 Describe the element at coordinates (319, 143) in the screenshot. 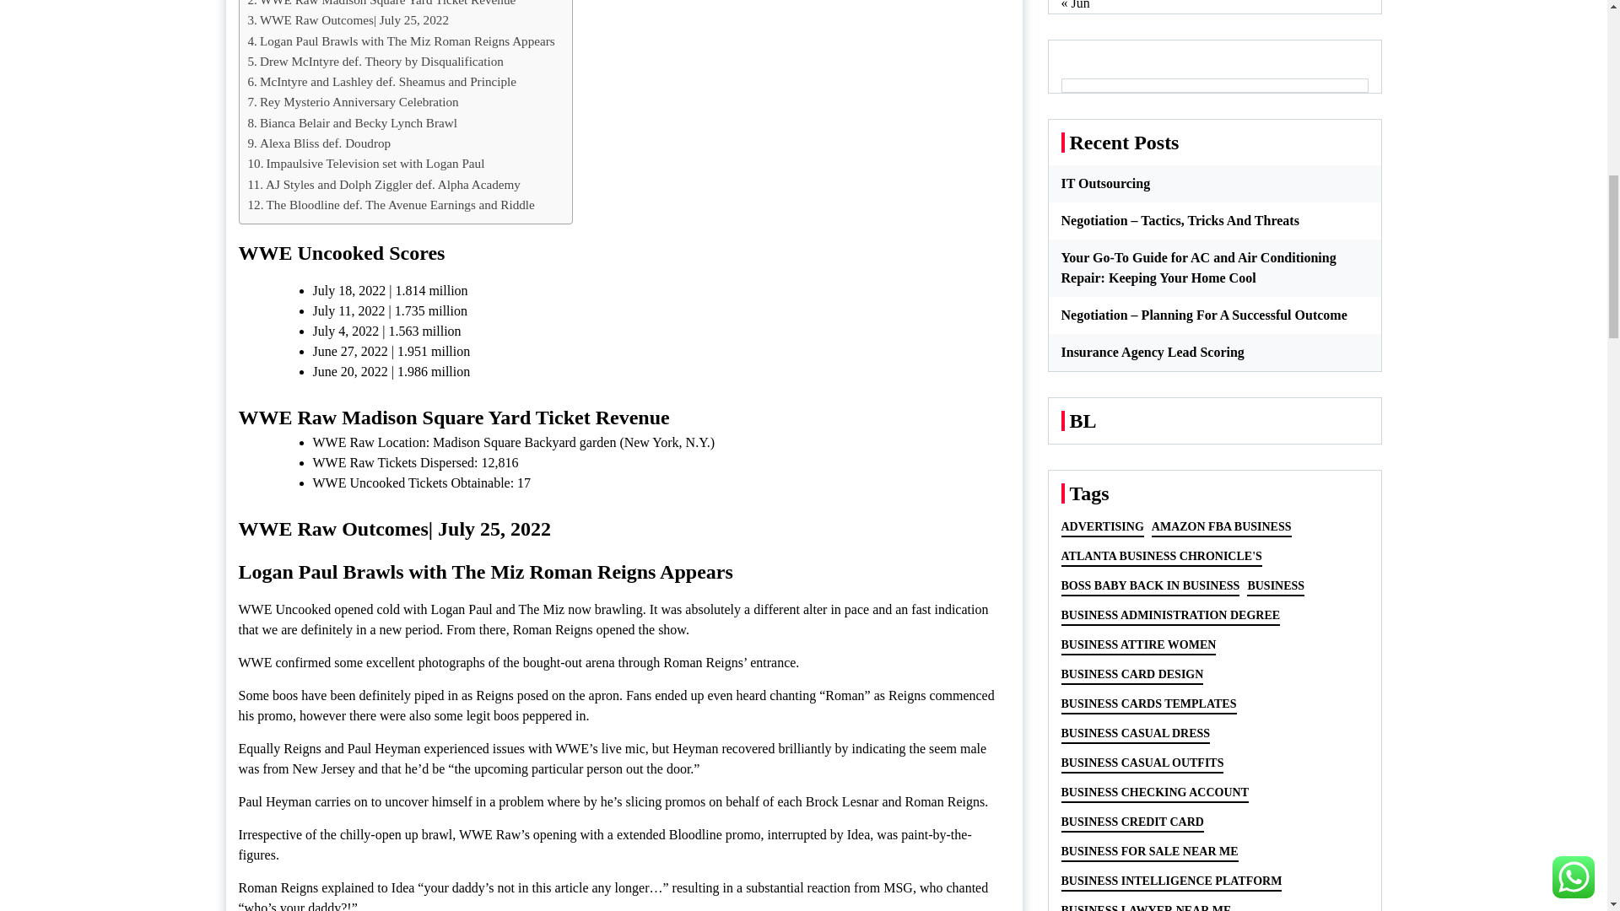

I see `Alexa Bliss def. Doudrop` at that location.